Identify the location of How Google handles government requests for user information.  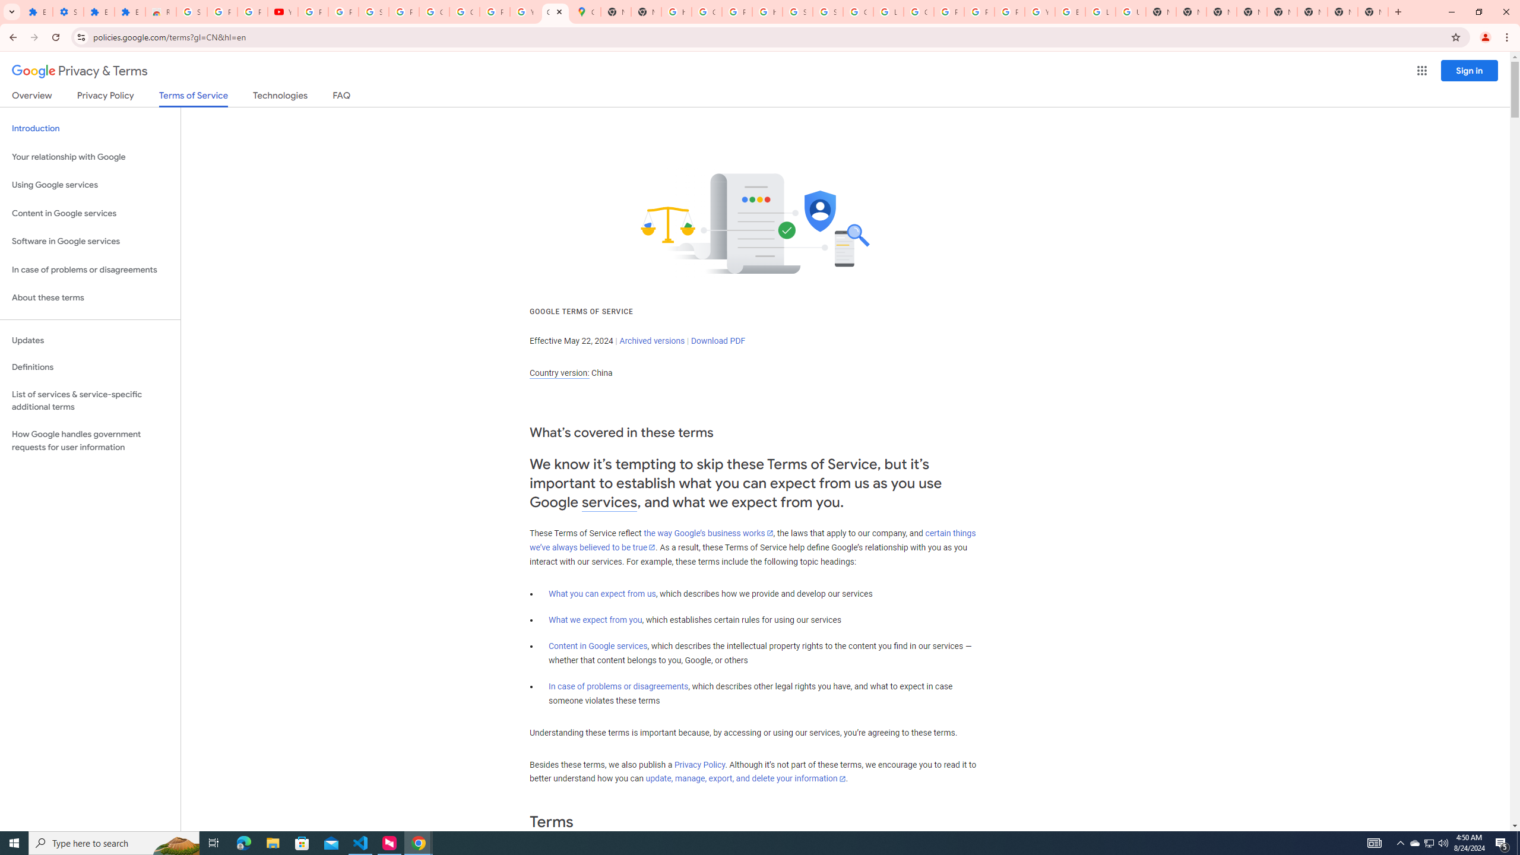
(90, 441).